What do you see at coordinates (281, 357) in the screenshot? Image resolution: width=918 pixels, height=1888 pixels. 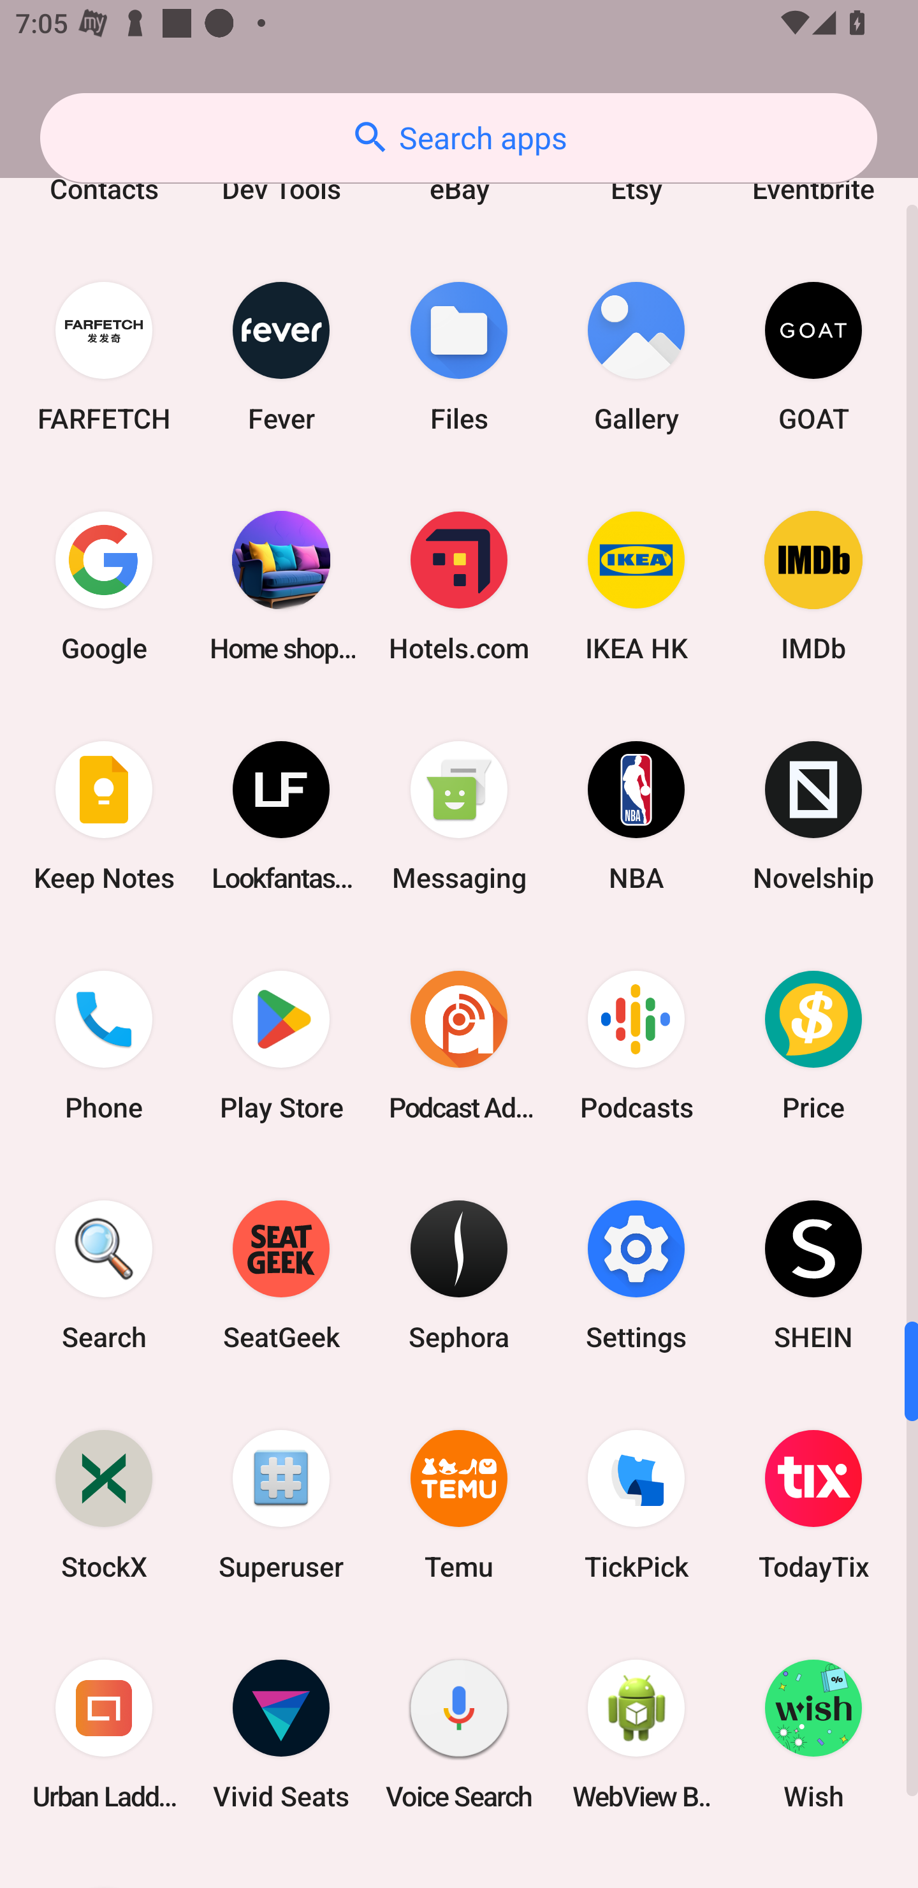 I see `Fever` at bounding box center [281, 357].